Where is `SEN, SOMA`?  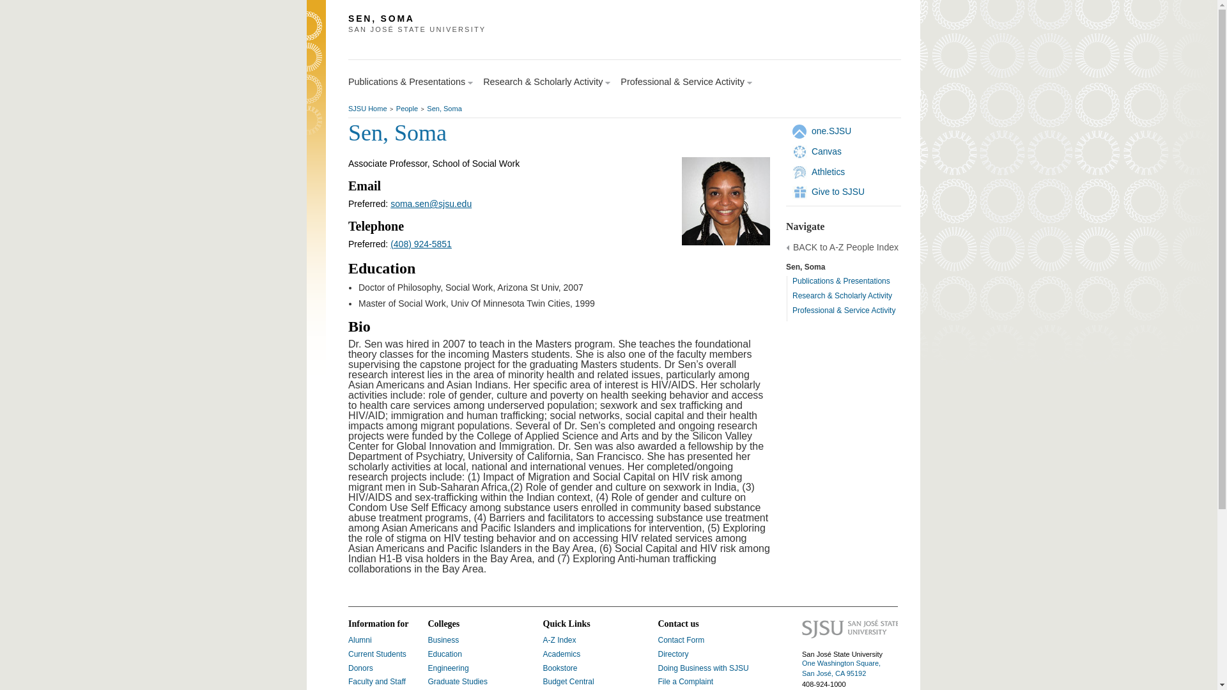
SEN, SOMA is located at coordinates (539, 19).